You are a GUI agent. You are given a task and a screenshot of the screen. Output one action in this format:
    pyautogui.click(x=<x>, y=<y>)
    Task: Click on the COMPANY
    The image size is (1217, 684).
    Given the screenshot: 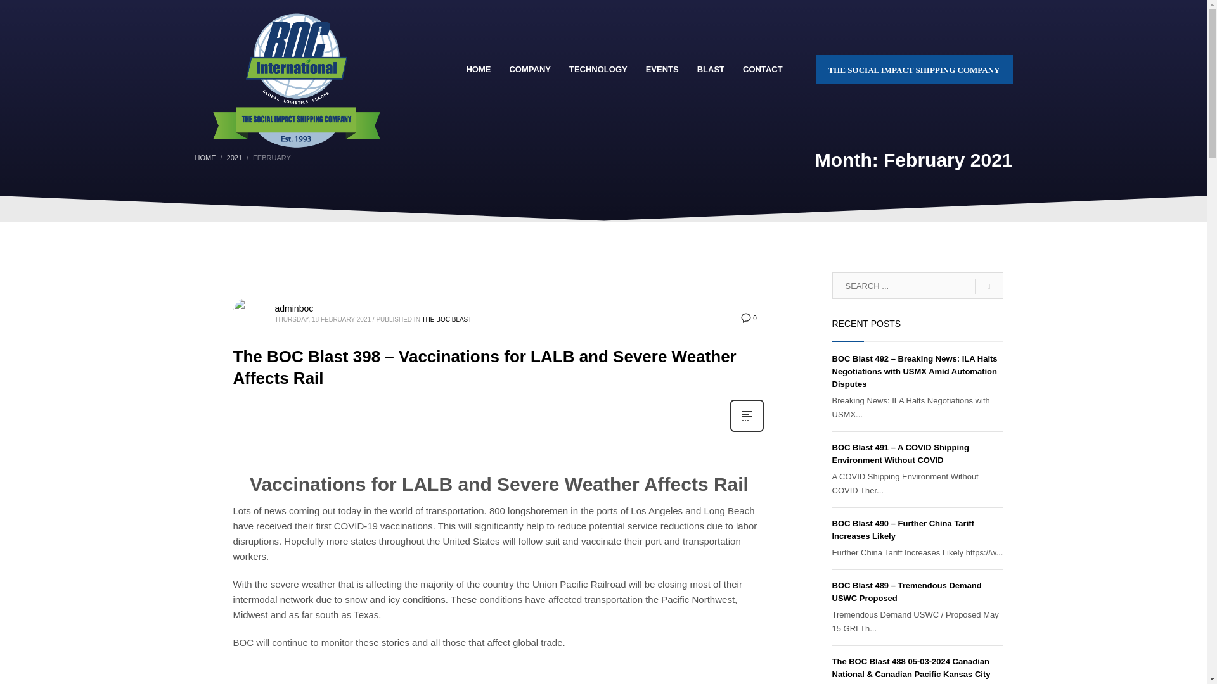 What is the action you would take?
    pyautogui.click(x=529, y=69)
    